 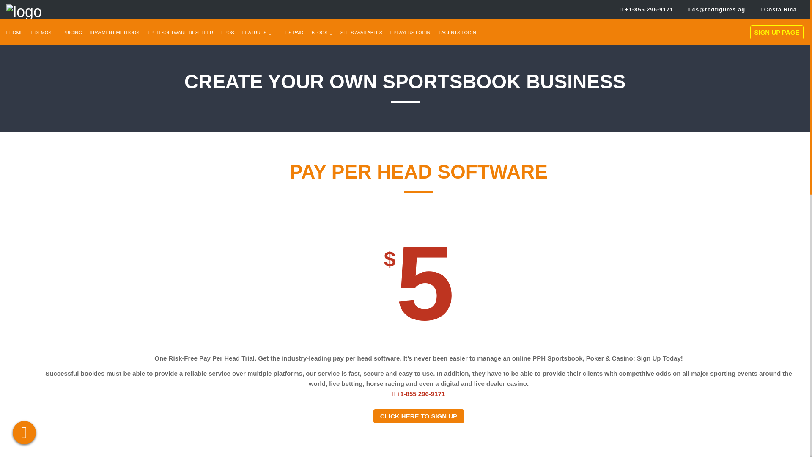 What do you see at coordinates (291, 33) in the screenshot?
I see `FEES PAID` at bounding box center [291, 33].